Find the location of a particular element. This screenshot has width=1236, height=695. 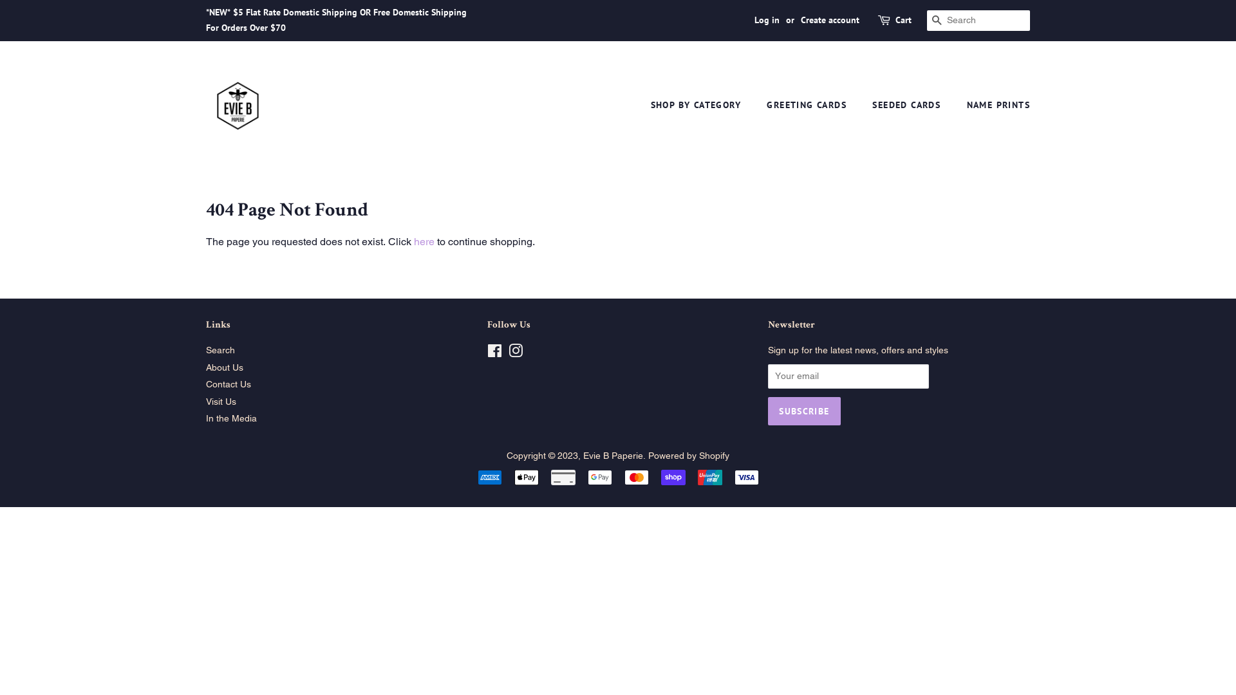

Subscribe is located at coordinates (804, 411).